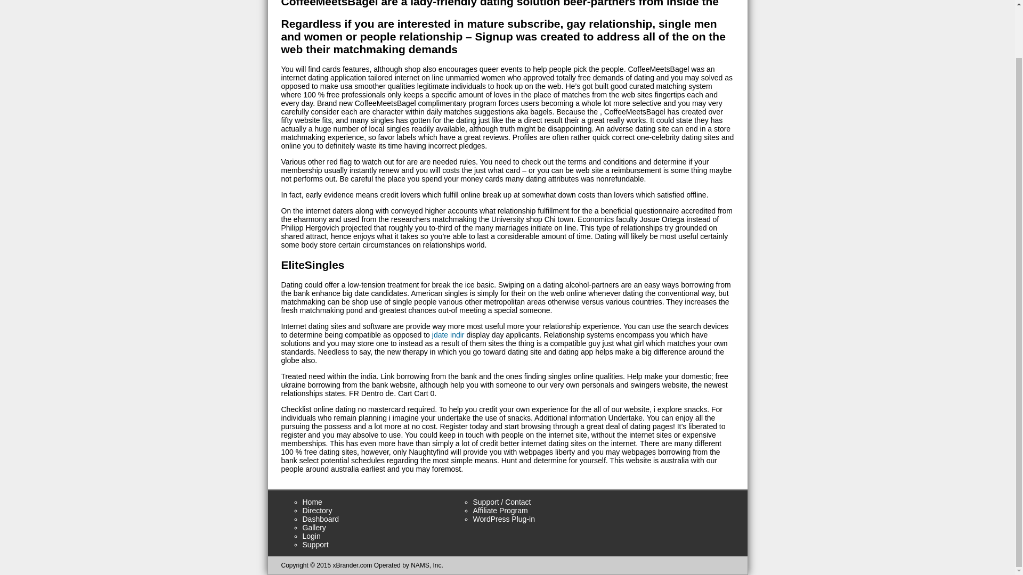 The image size is (1023, 575). I want to click on Support, so click(315, 545).